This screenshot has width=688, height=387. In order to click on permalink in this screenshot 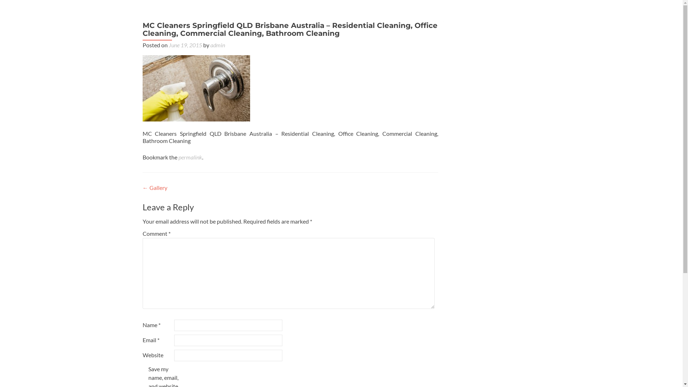, I will do `click(190, 157)`.